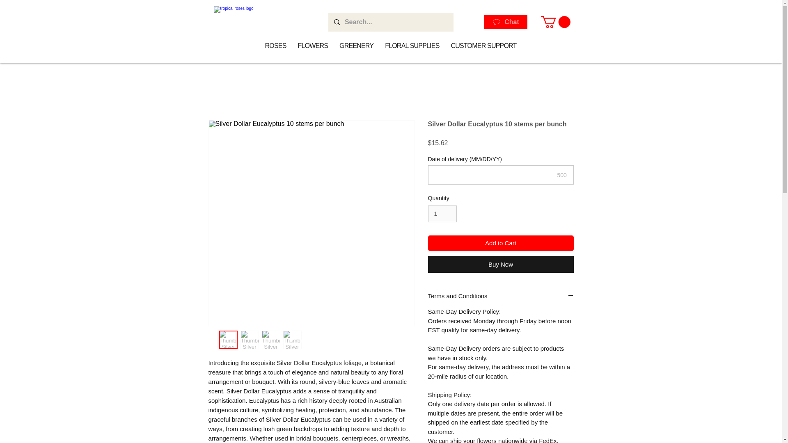 Image resolution: width=788 pixels, height=443 pixels. What do you see at coordinates (412, 46) in the screenshot?
I see `FLORAL SUPPLIES` at bounding box center [412, 46].